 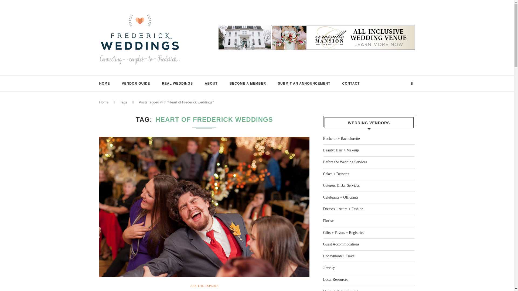 I want to click on Before the Wedding Services, so click(x=345, y=162).